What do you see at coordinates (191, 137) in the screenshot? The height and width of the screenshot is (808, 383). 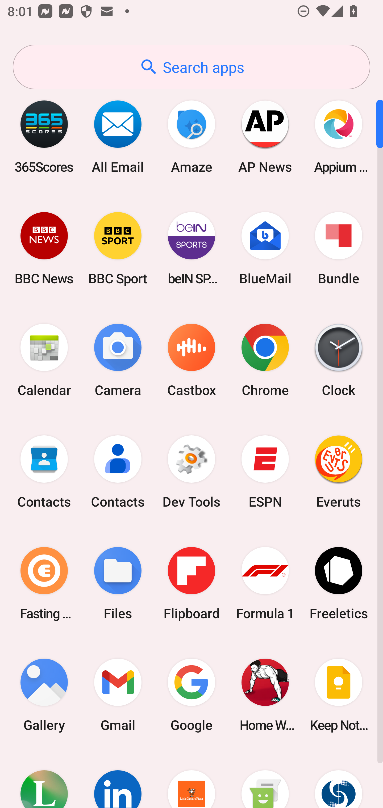 I see `Amaze` at bounding box center [191, 137].